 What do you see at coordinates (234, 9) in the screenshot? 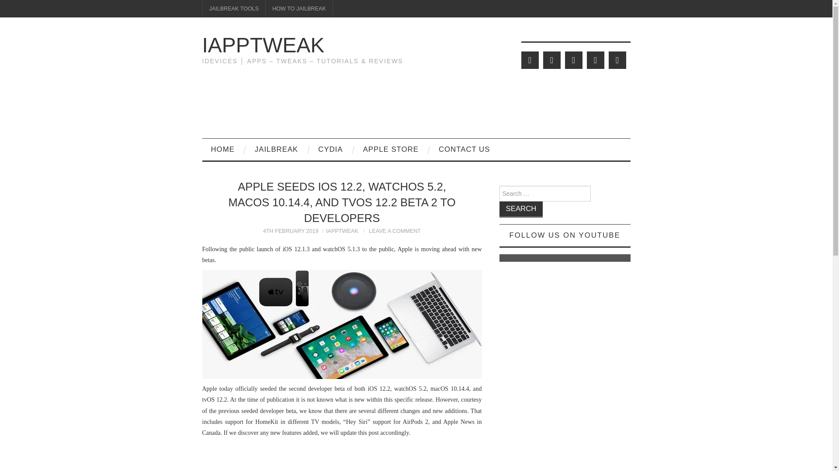
I see `JAILBREAK TOOLS` at bounding box center [234, 9].